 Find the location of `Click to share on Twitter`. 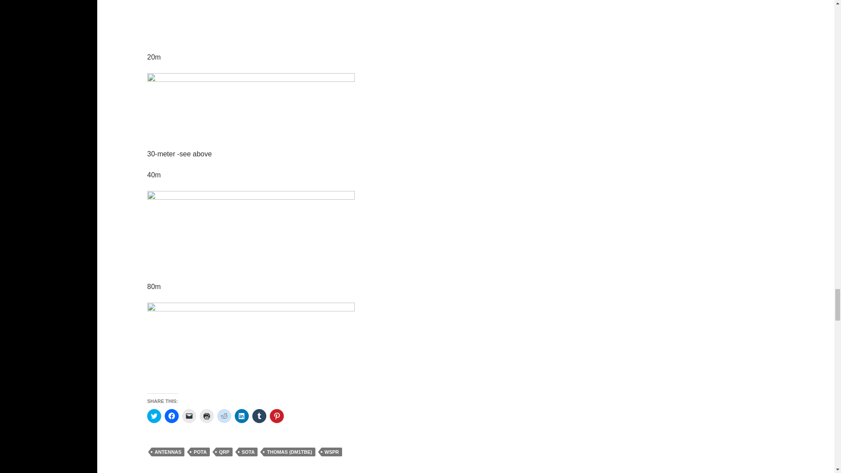

Click to share on Twitter is located at coordinates (154, 416).